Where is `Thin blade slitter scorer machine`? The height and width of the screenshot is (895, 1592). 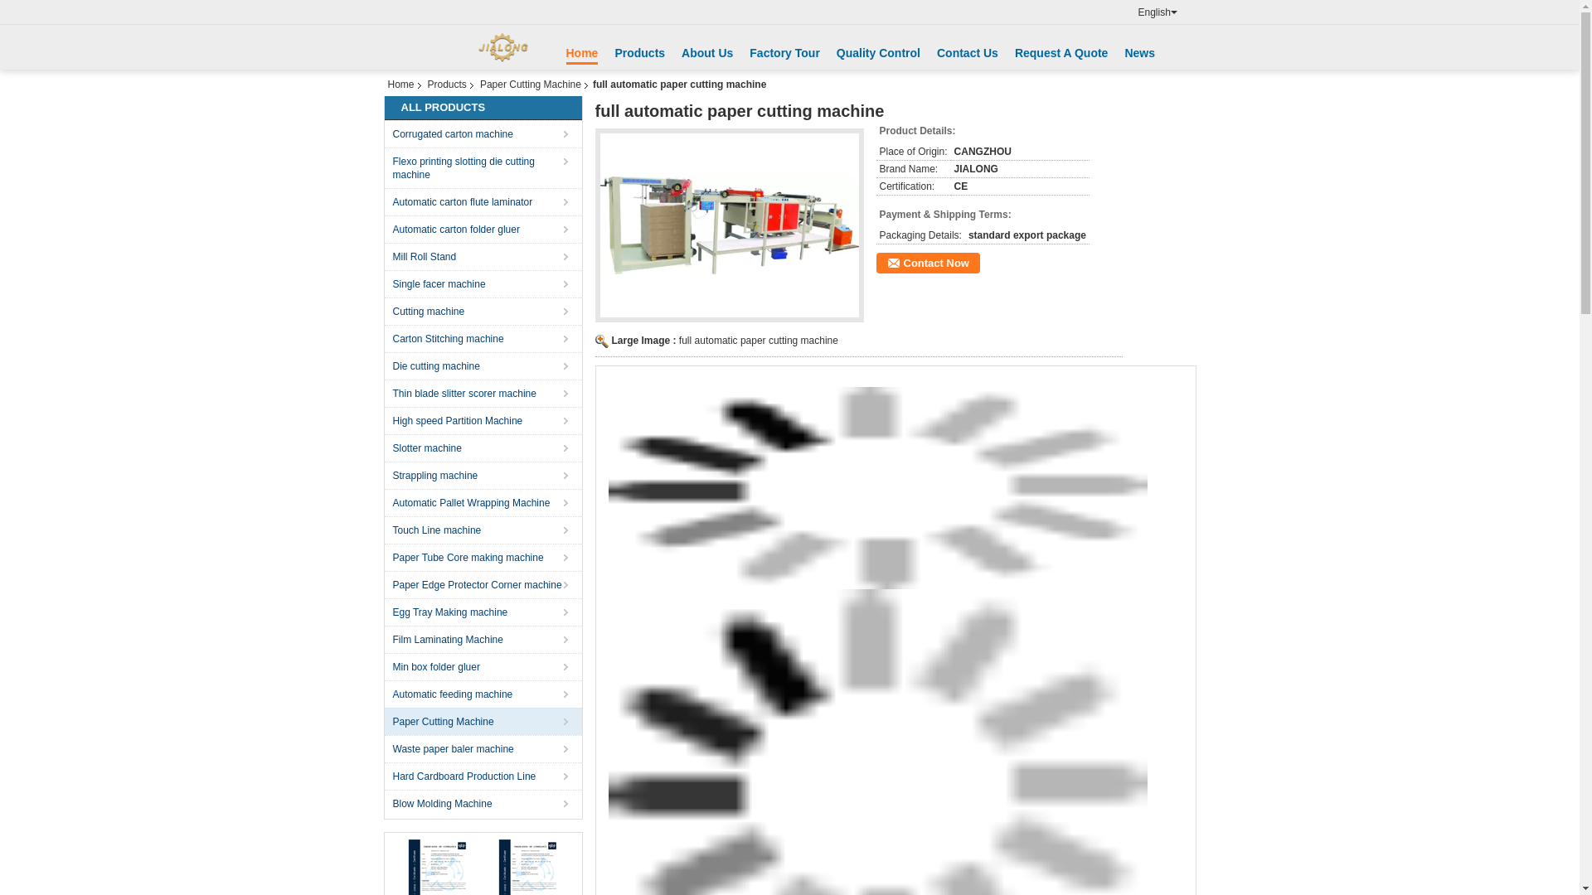
Thin blade slitter scorer machine is located at coordinates (484, 393).